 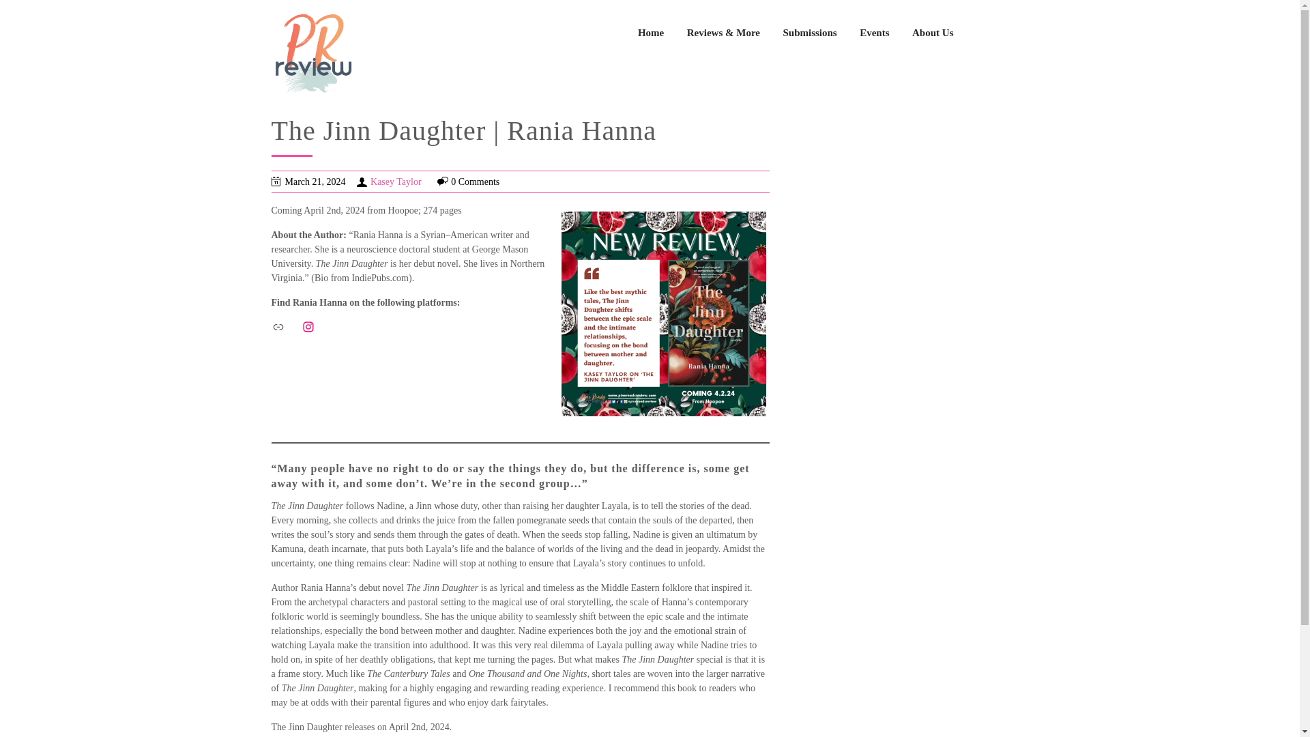 I want to click on Events, so click(x=874, y=33).